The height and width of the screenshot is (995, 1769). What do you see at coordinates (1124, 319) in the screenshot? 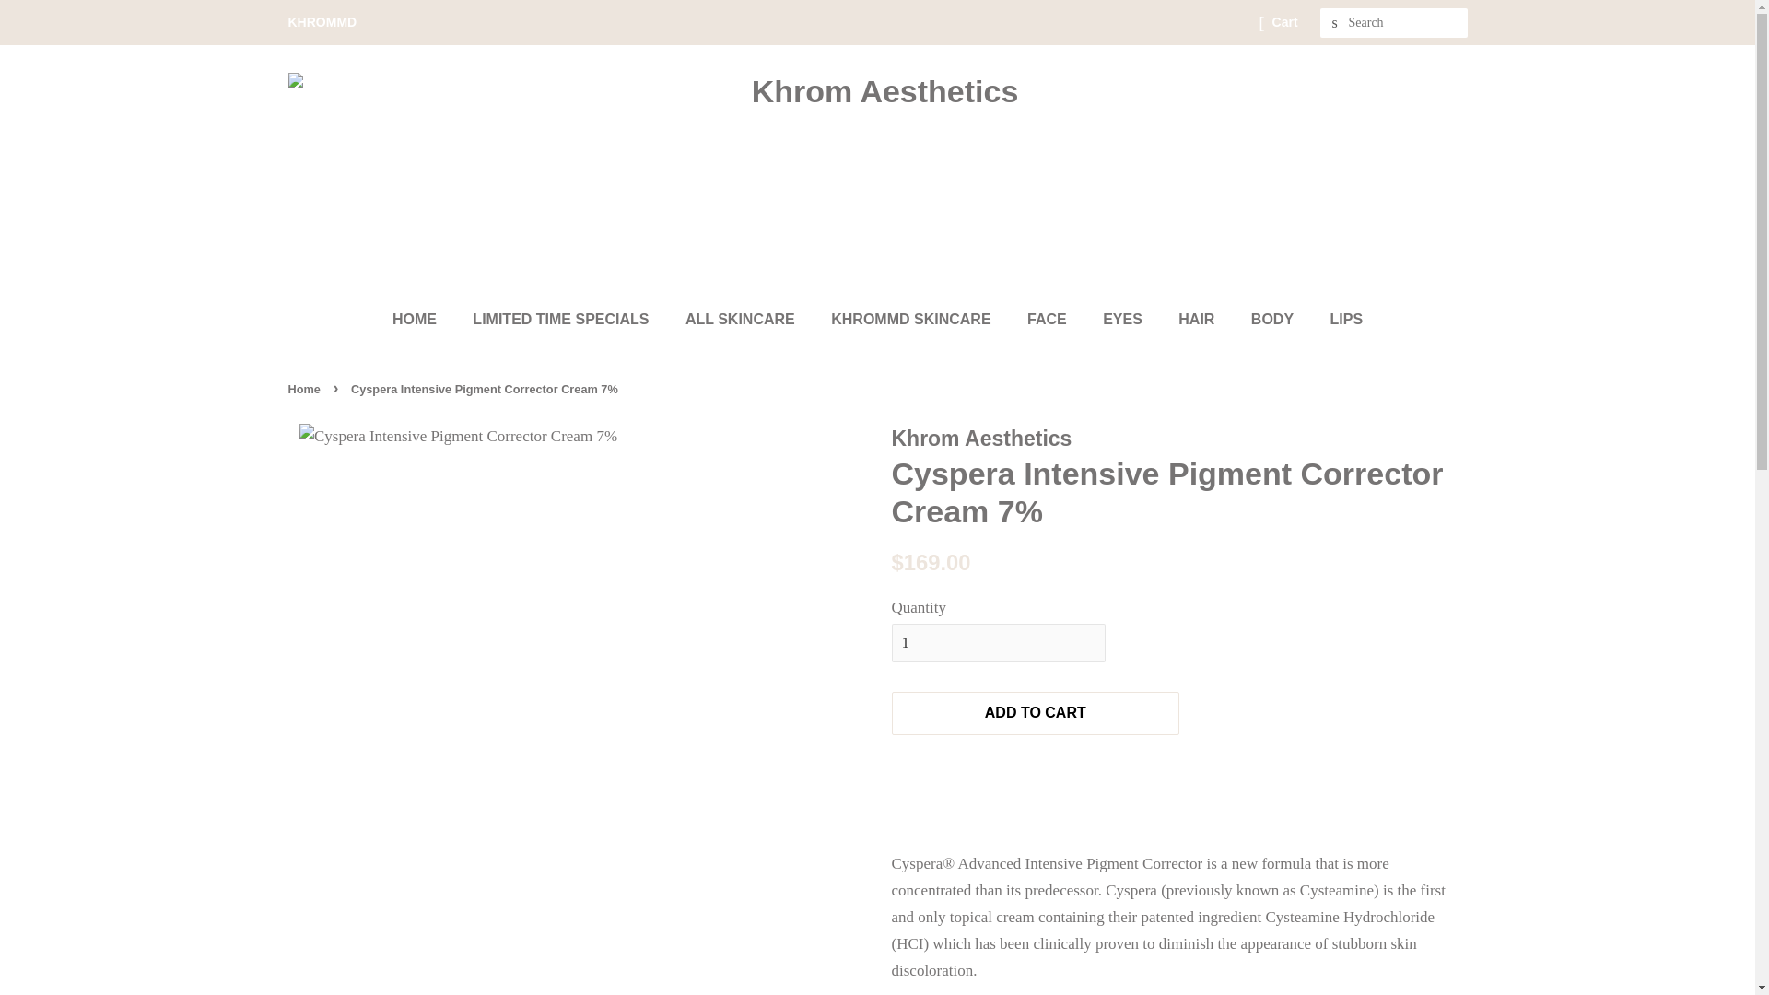
I see `EYES` at bounding box center [1124, 319].